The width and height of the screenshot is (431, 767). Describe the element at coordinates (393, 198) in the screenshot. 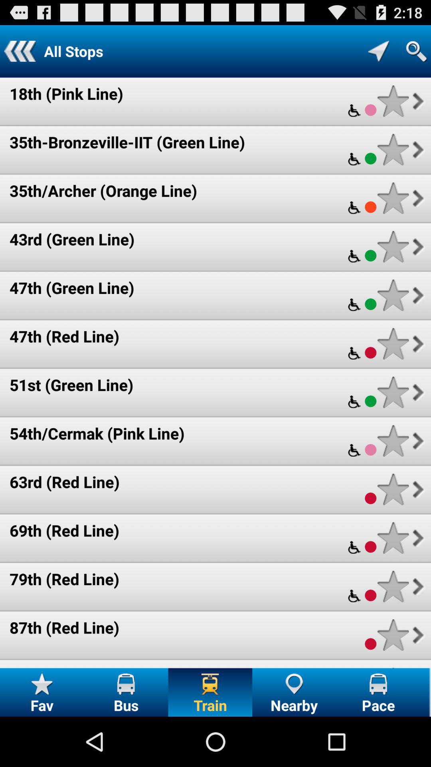

I see `add favorite` at that location.